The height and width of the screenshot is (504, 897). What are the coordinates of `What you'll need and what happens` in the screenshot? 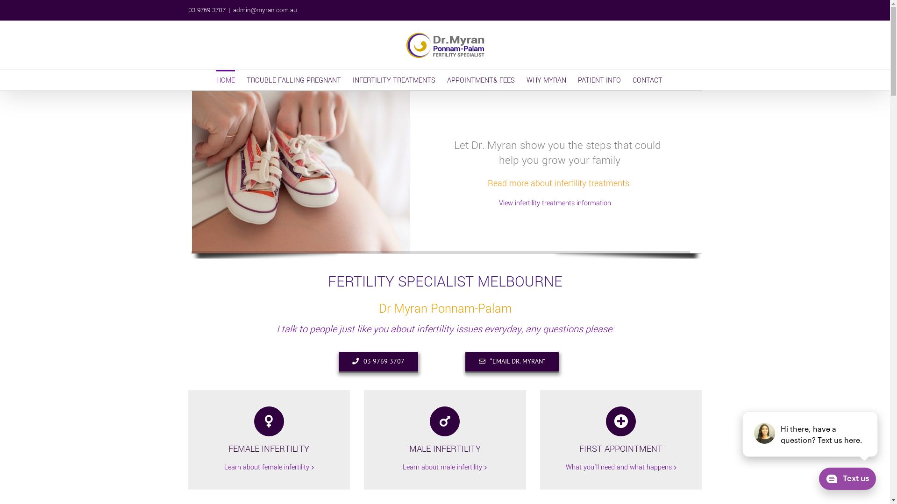 It's located at (619, 468).